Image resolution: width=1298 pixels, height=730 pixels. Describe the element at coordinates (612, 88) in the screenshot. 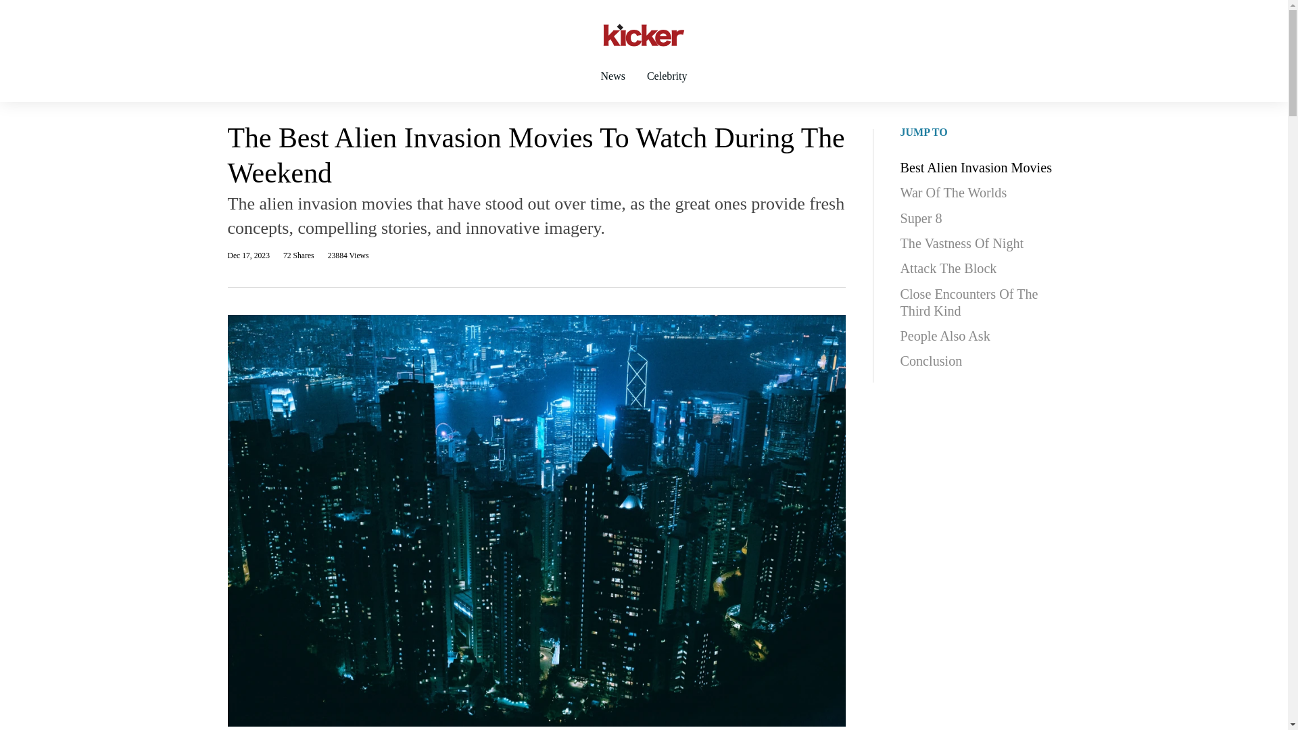

I see `News` at that location.